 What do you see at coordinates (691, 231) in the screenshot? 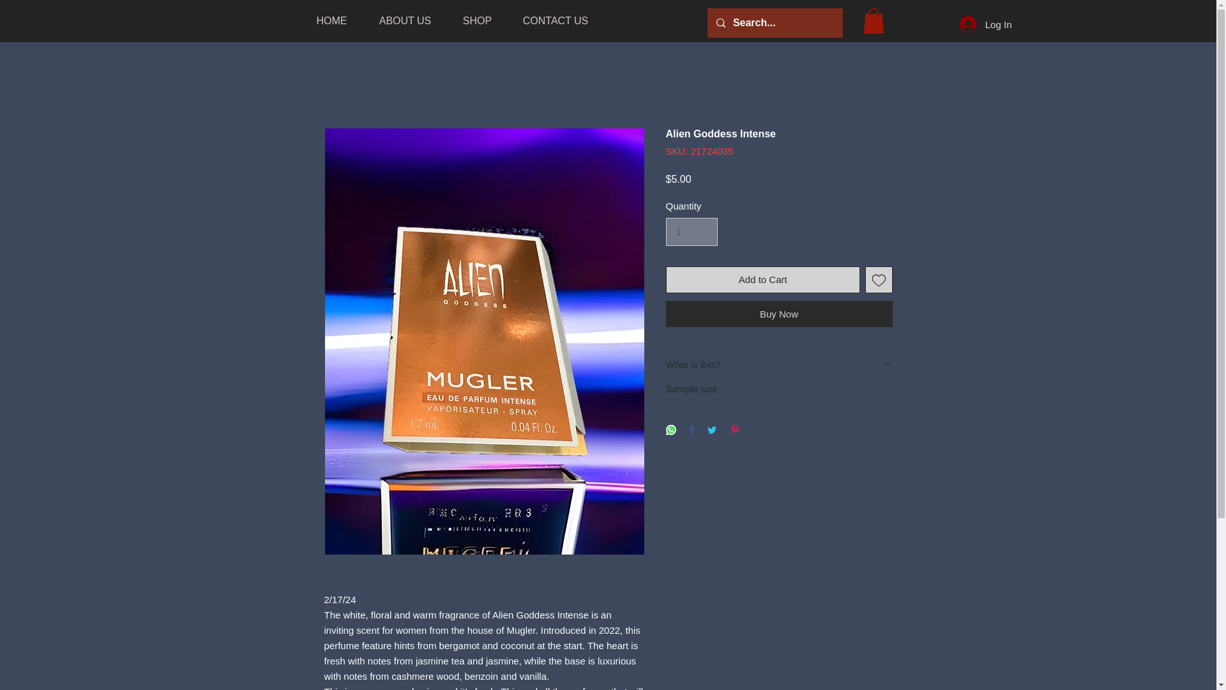
I see `1` at bounding box center [691, 231].